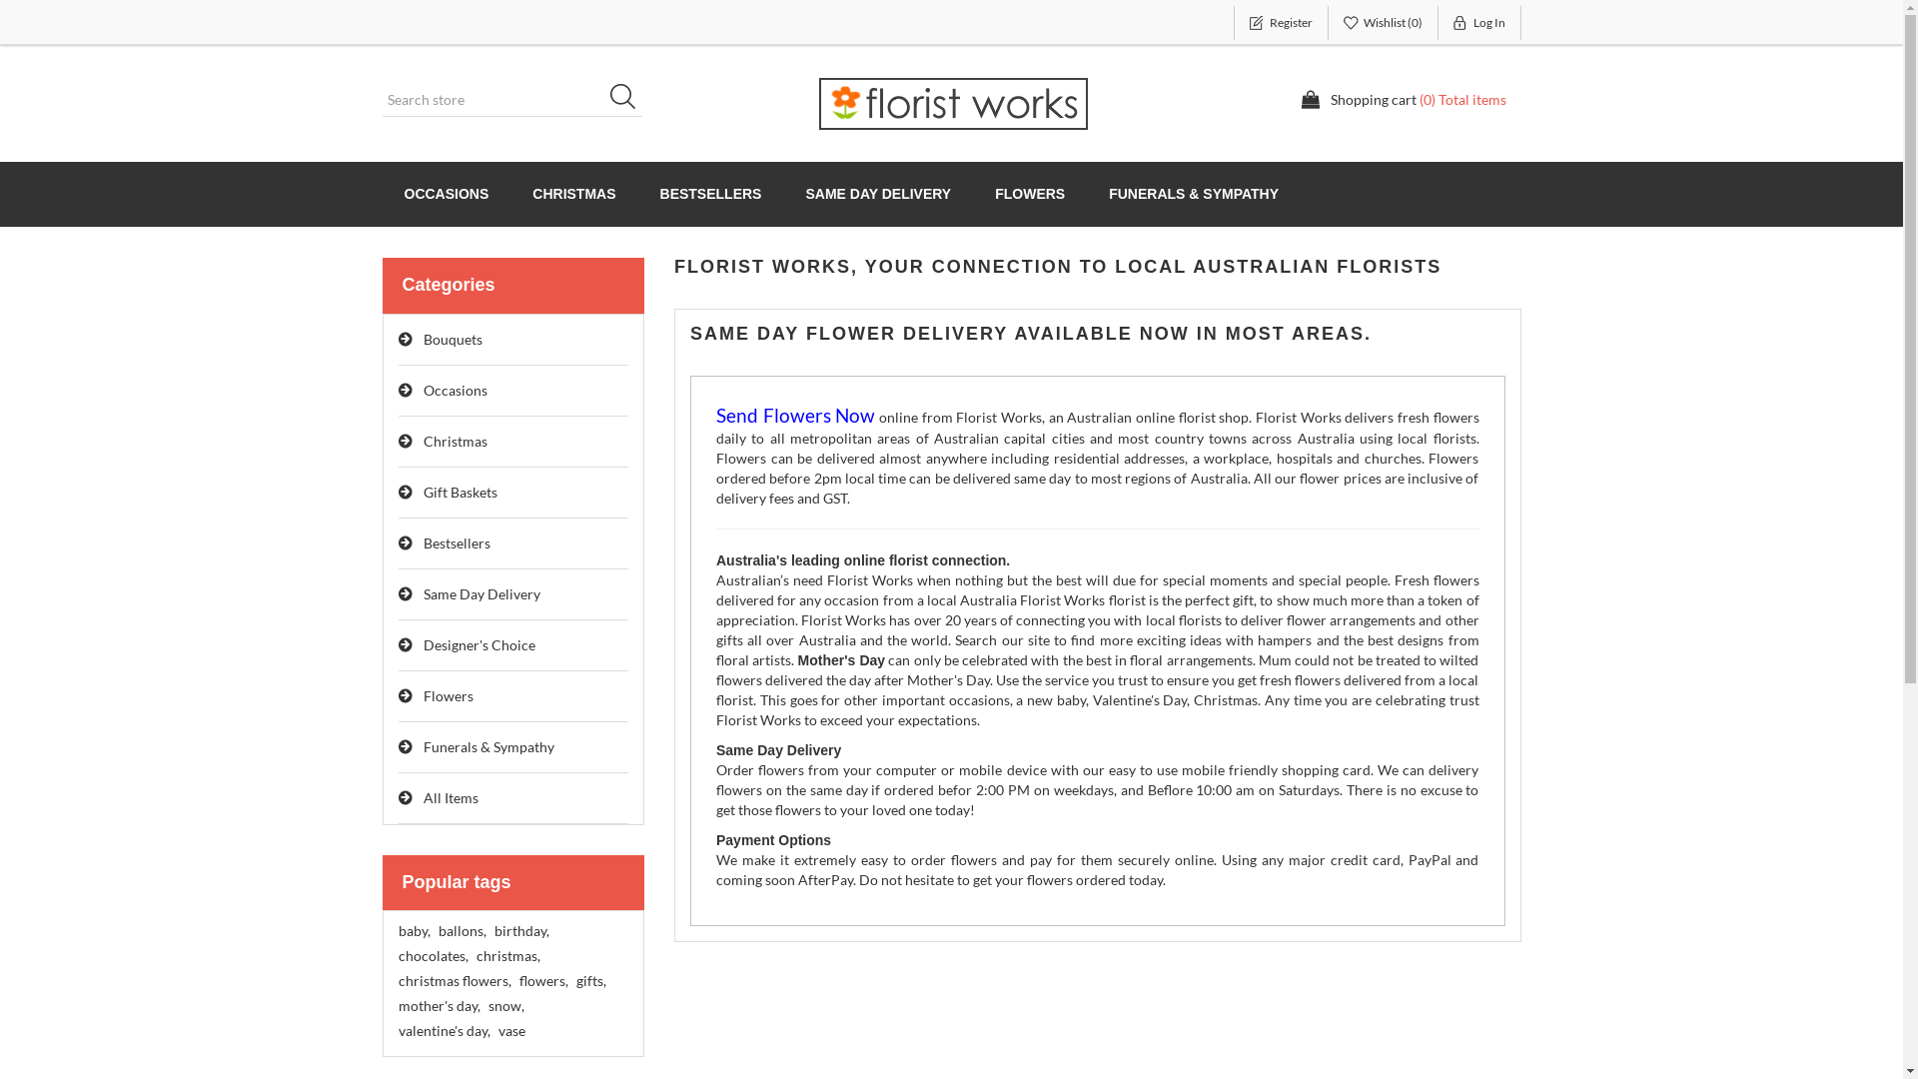 Image resolution: width=1918 pixels, height=1079 pixels. I want to click on Wishlist (0), so click(1384, 23).